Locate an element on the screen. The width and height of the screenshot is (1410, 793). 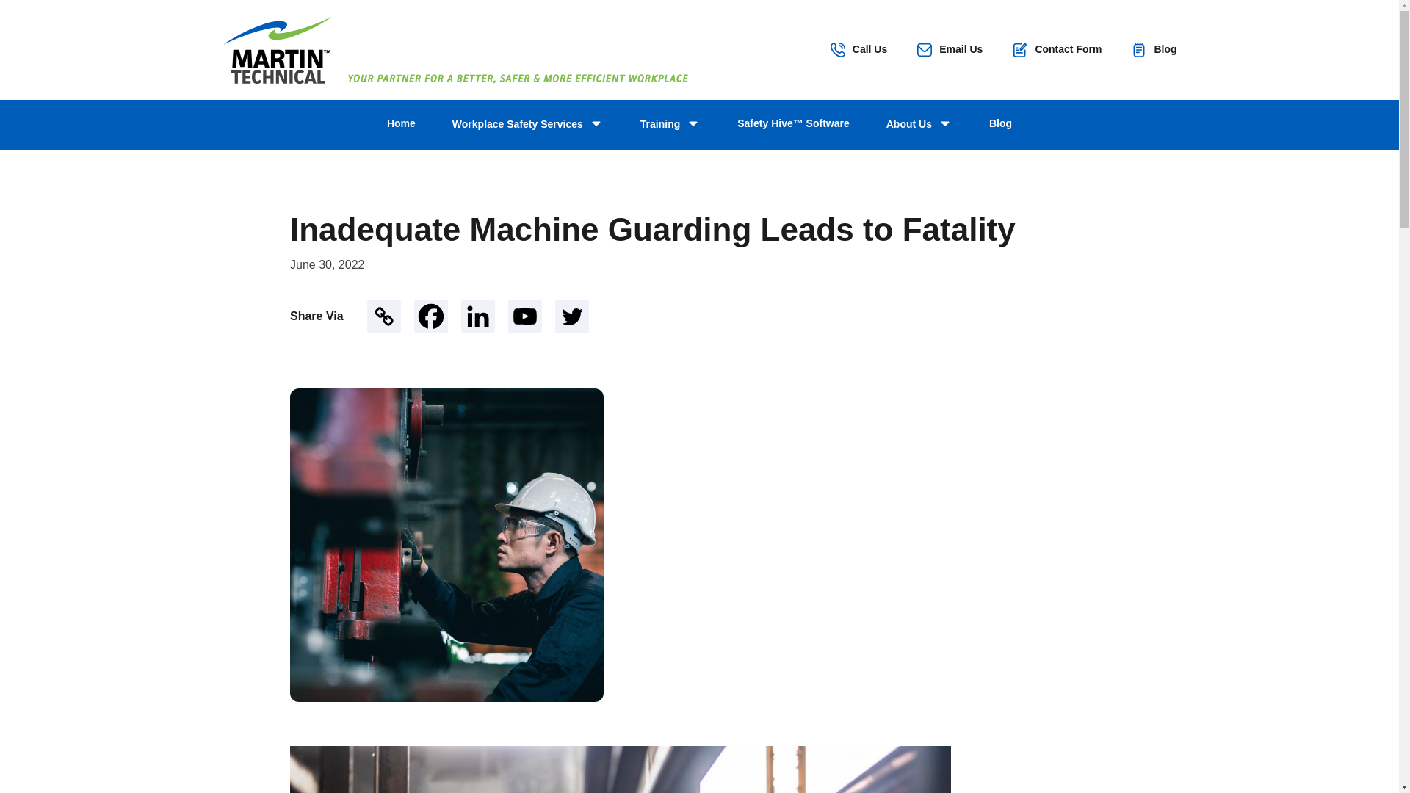
Linkedin is located at coordinates (477, 316).